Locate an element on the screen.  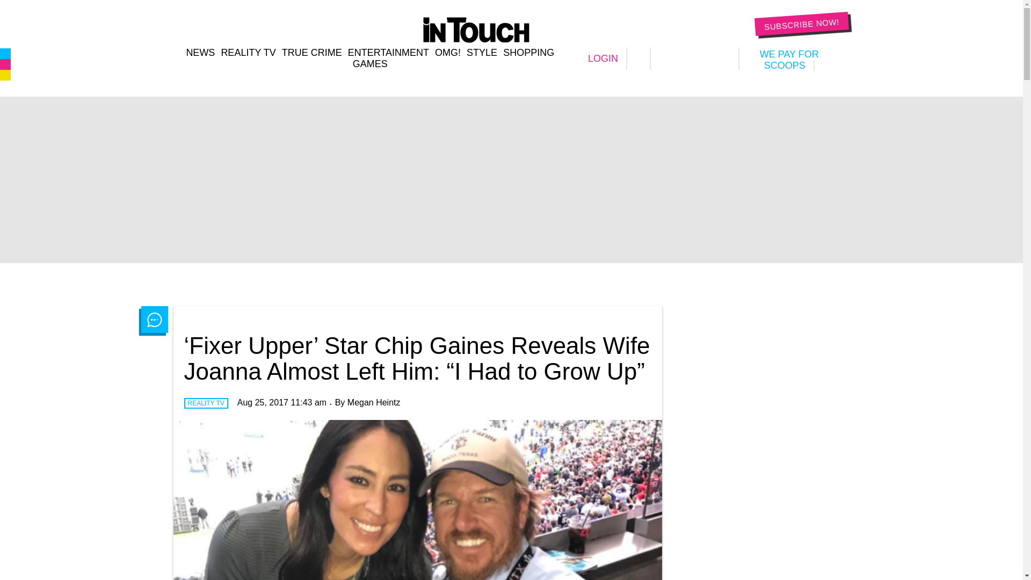
TRUE CRIME is located at coordinates (311, 53).